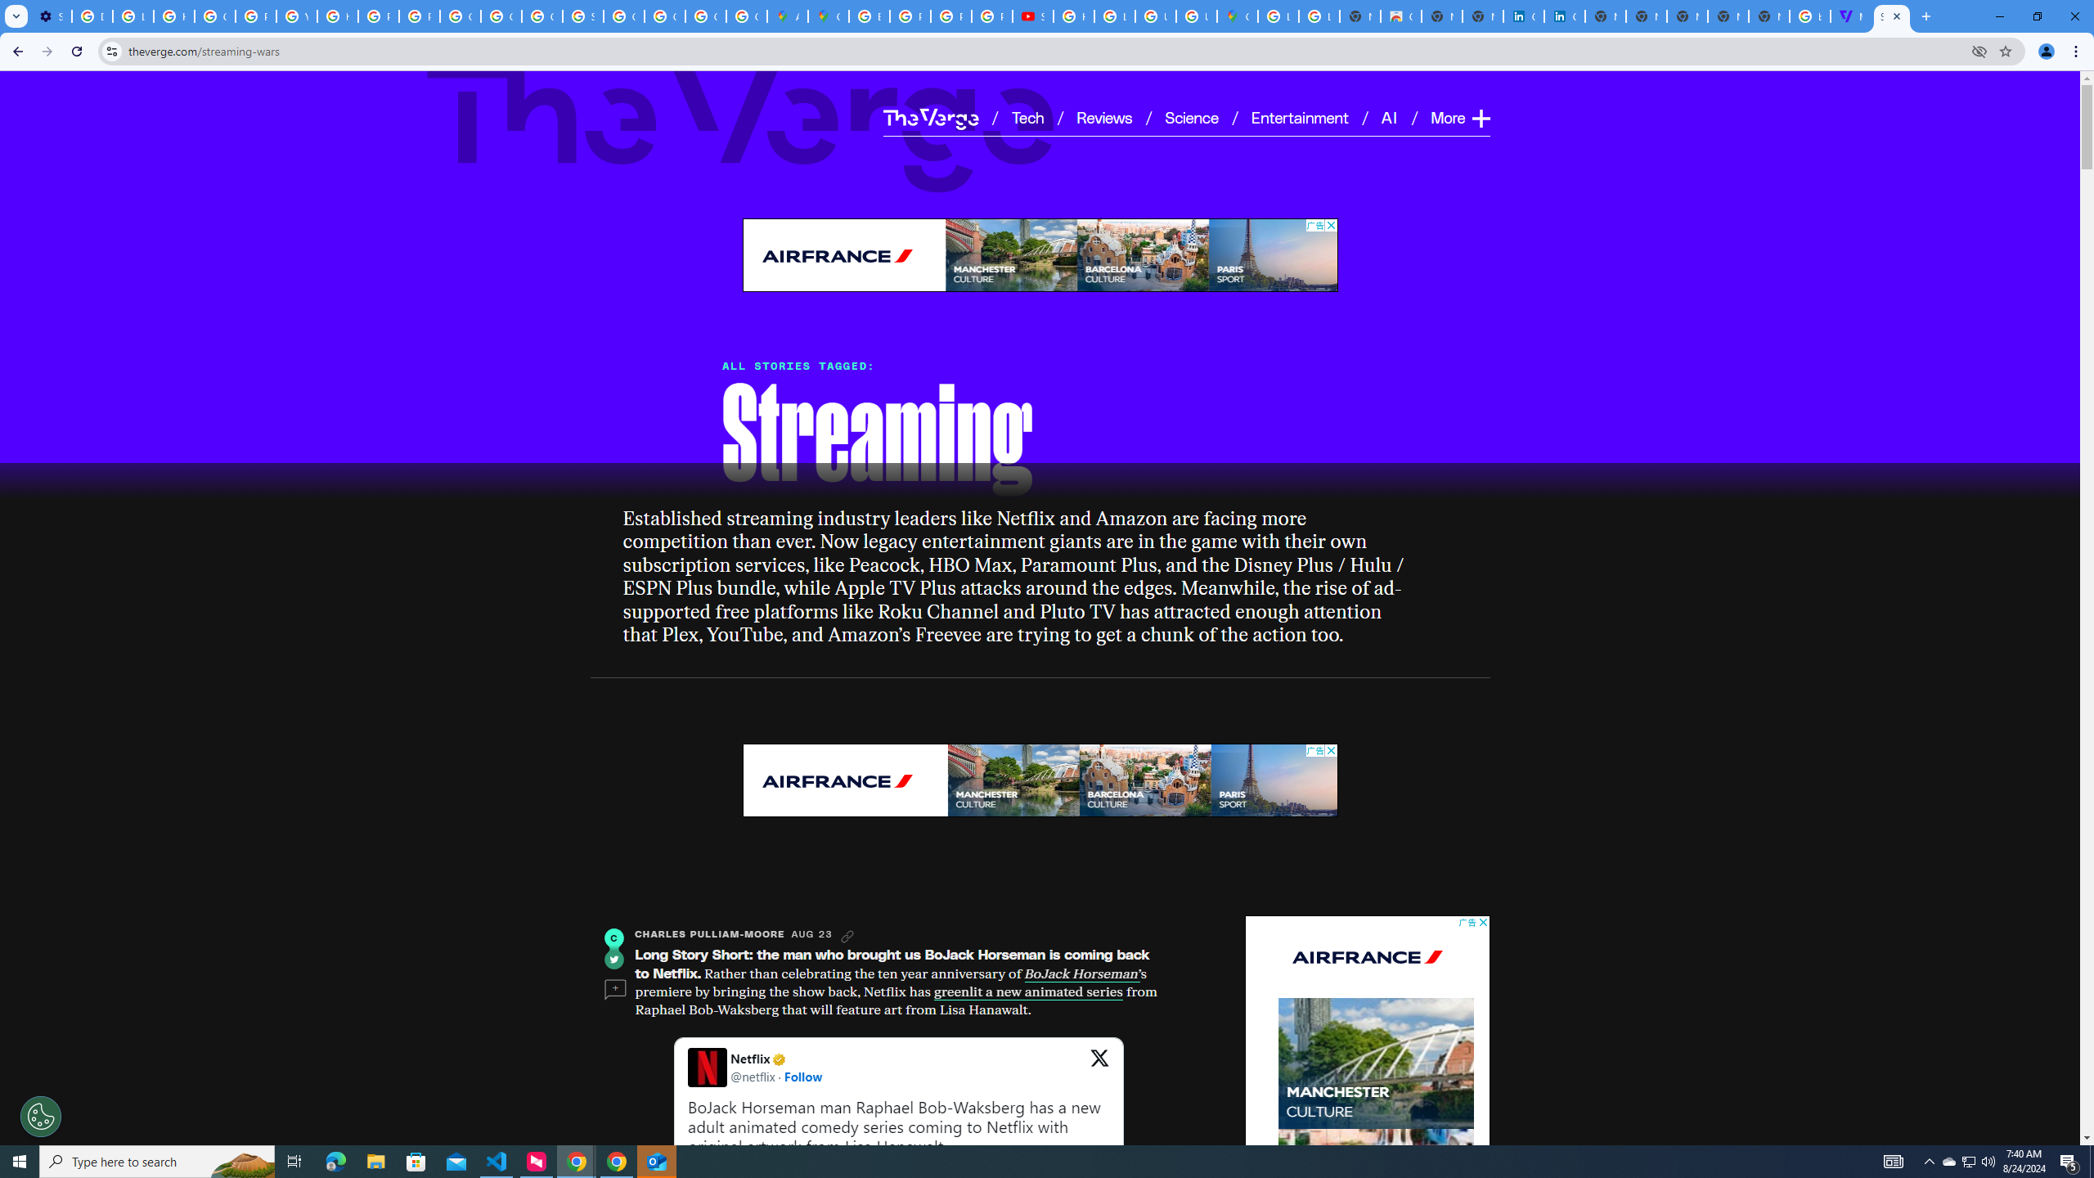 This screenshot has width=2094, height=1178. Describe the element at coordinates (910, 16) in the screenshot. I see `Privacy Help Center - Policies Help` at that location.